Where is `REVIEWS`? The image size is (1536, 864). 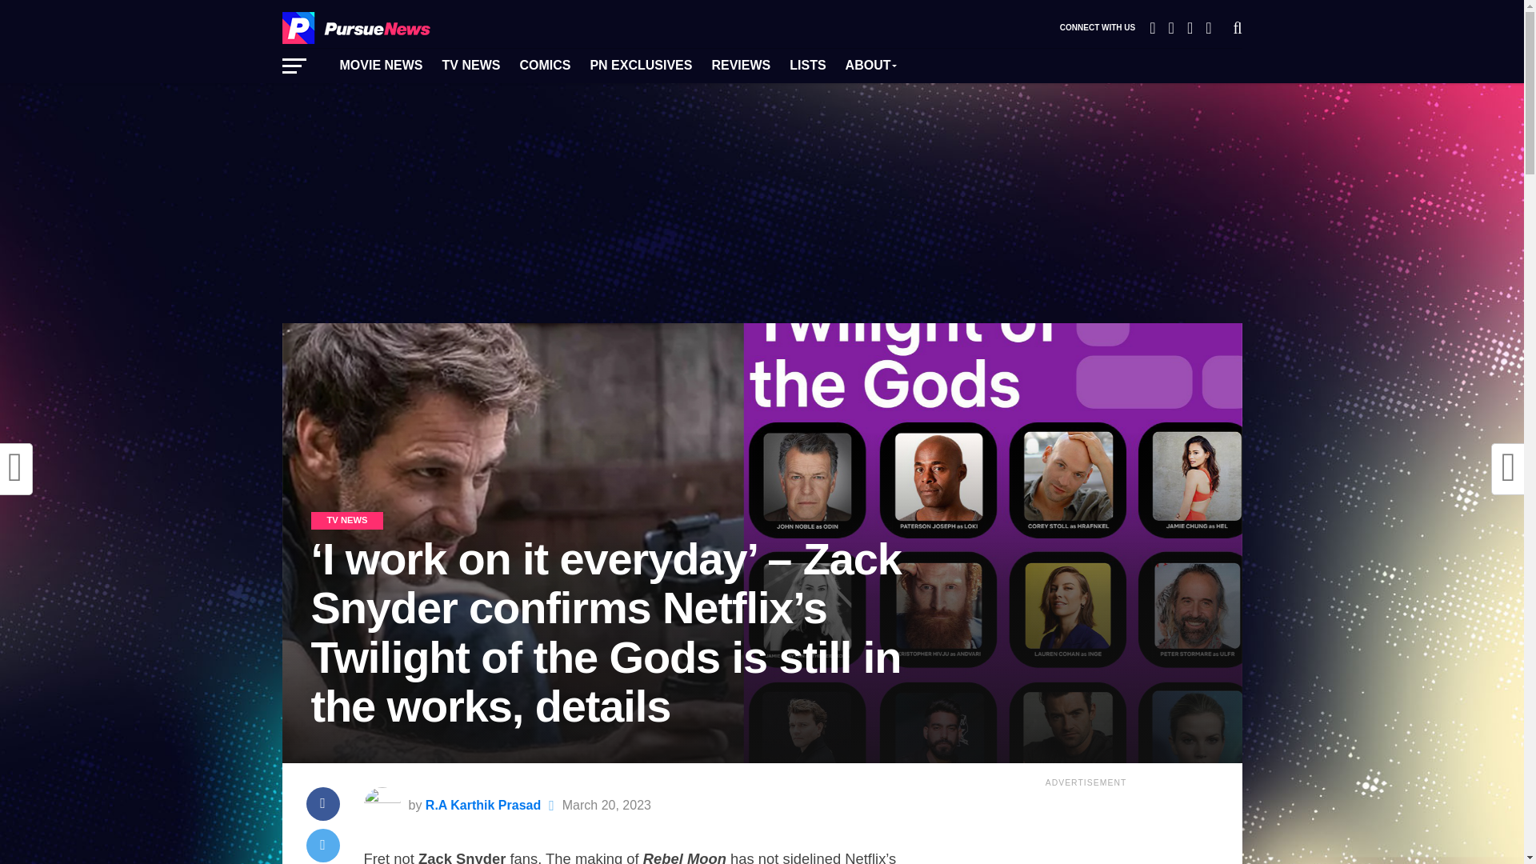 REVIEWS is located at coordinates (741, 66).